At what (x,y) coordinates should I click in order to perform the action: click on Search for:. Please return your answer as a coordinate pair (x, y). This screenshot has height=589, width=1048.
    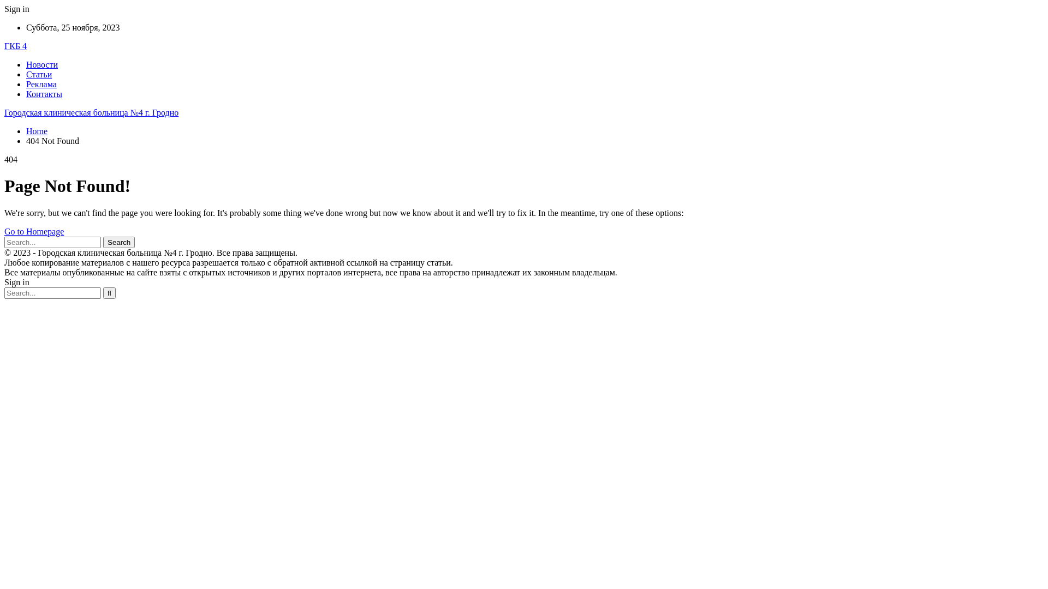
    Looking at the image, I should click on (52, 242).